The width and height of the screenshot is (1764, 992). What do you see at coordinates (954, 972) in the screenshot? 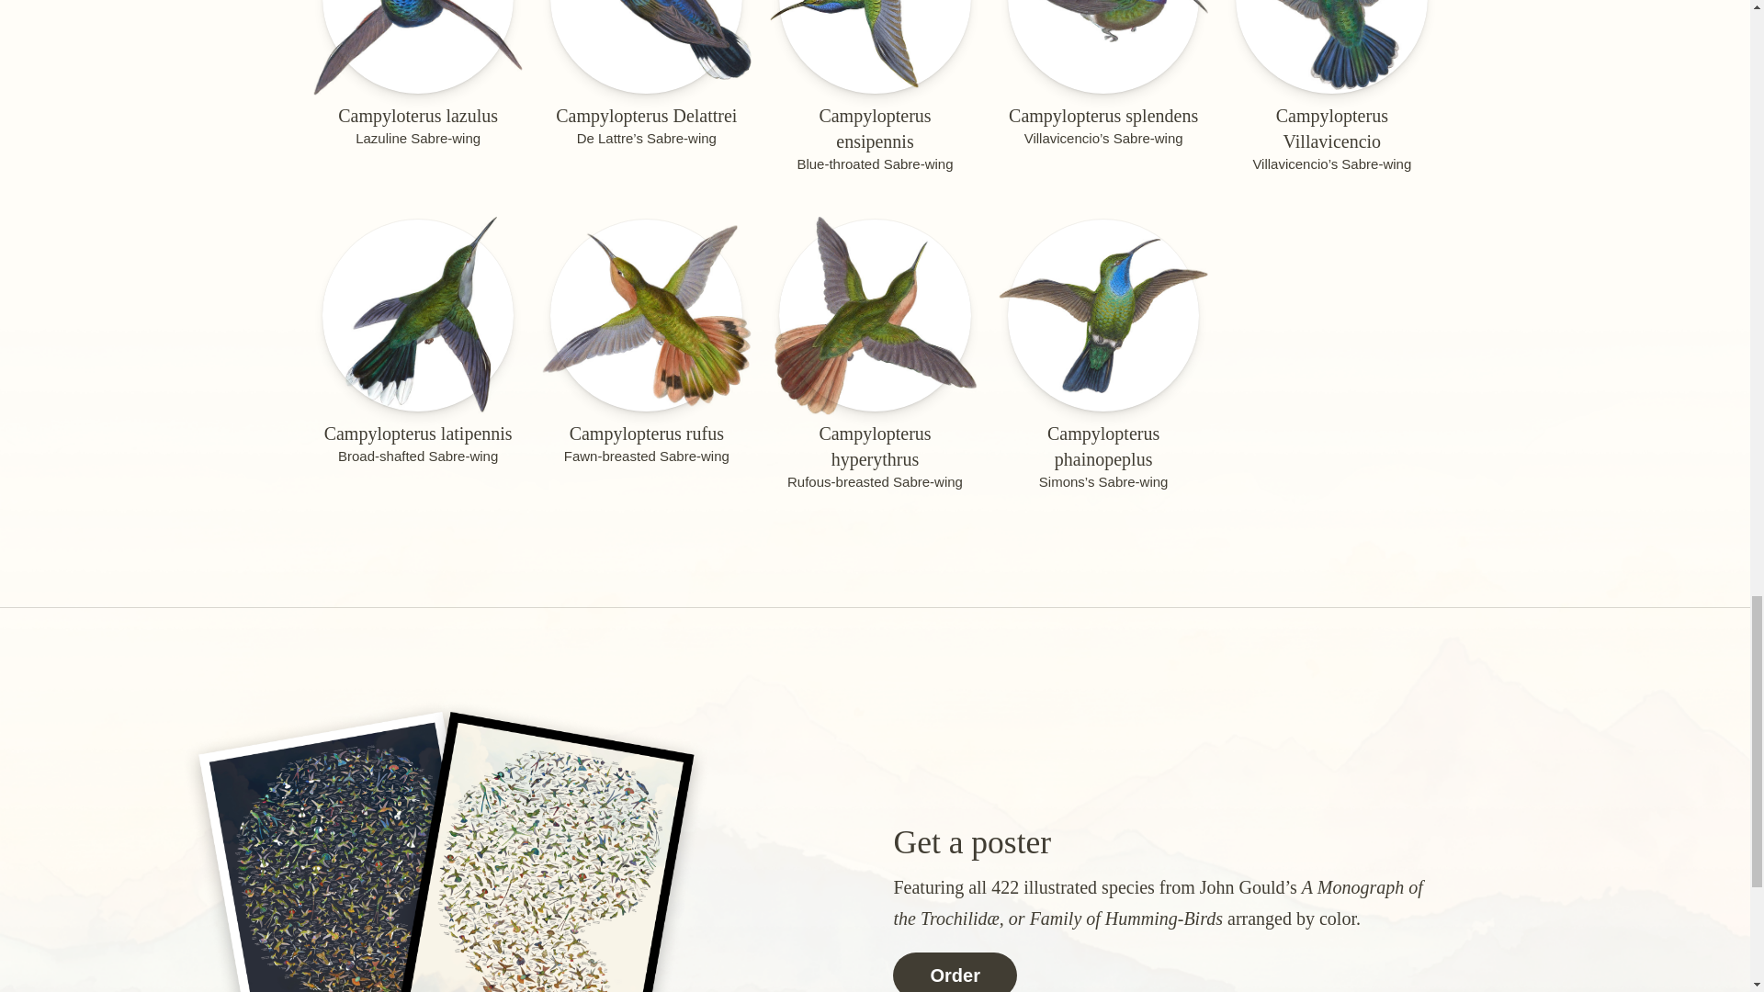
I see `Order` at bounding box center [954, 972].